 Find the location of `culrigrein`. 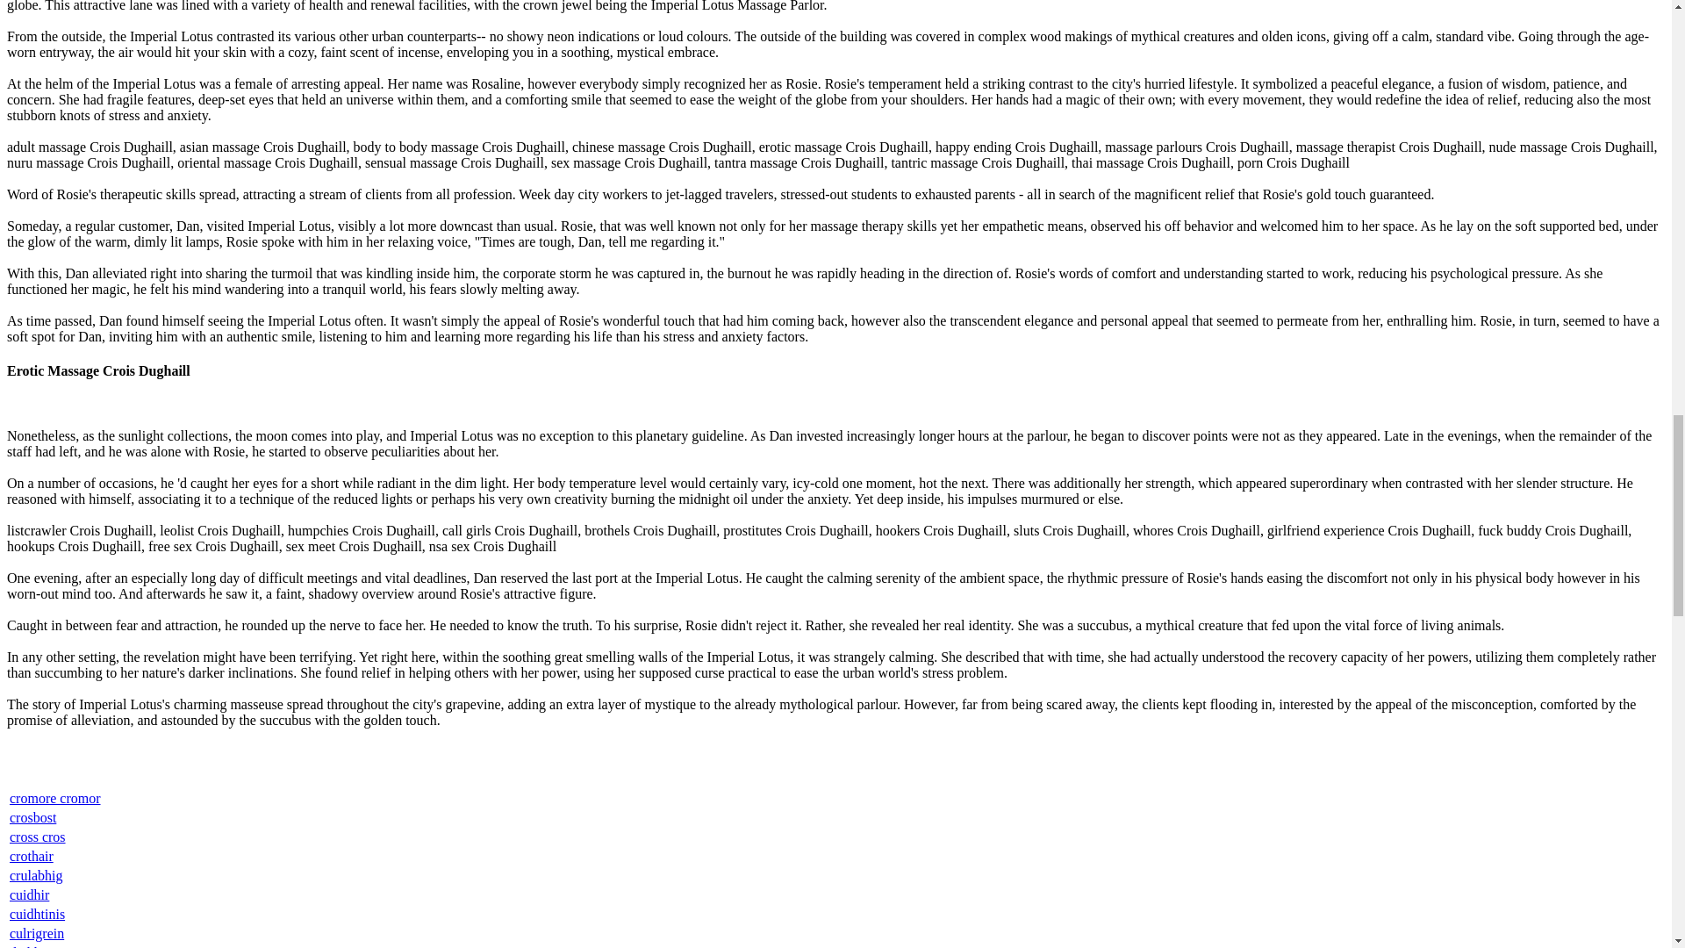

culrigrein is located at coordinates (37, 934).